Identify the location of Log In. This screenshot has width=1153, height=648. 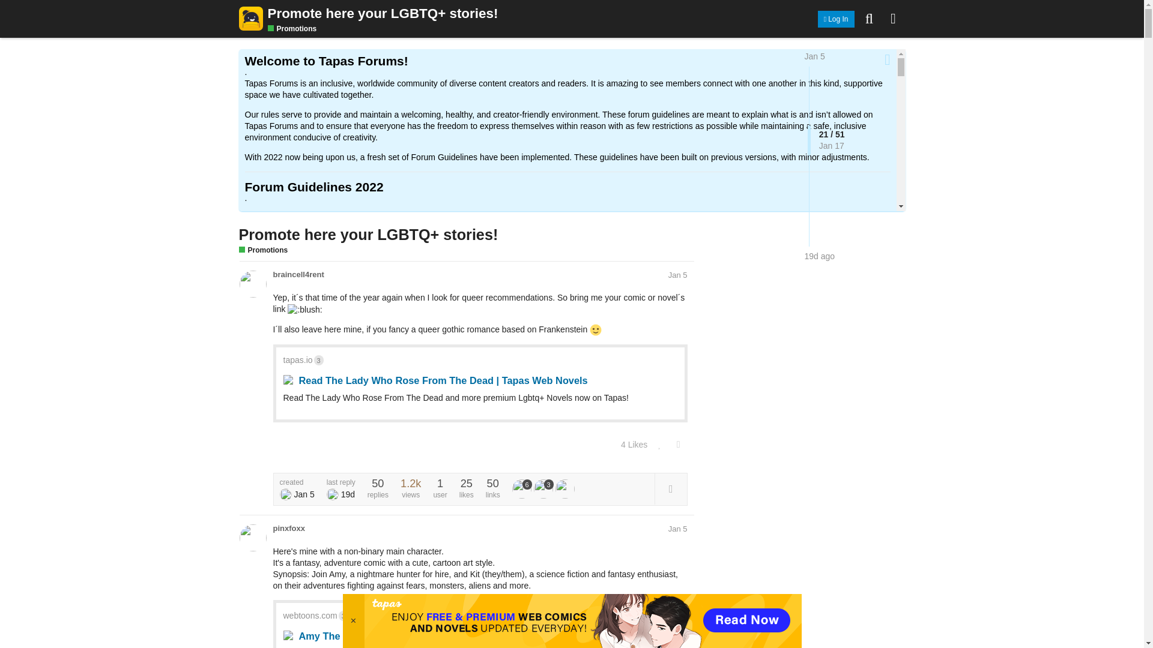
(836, 19).